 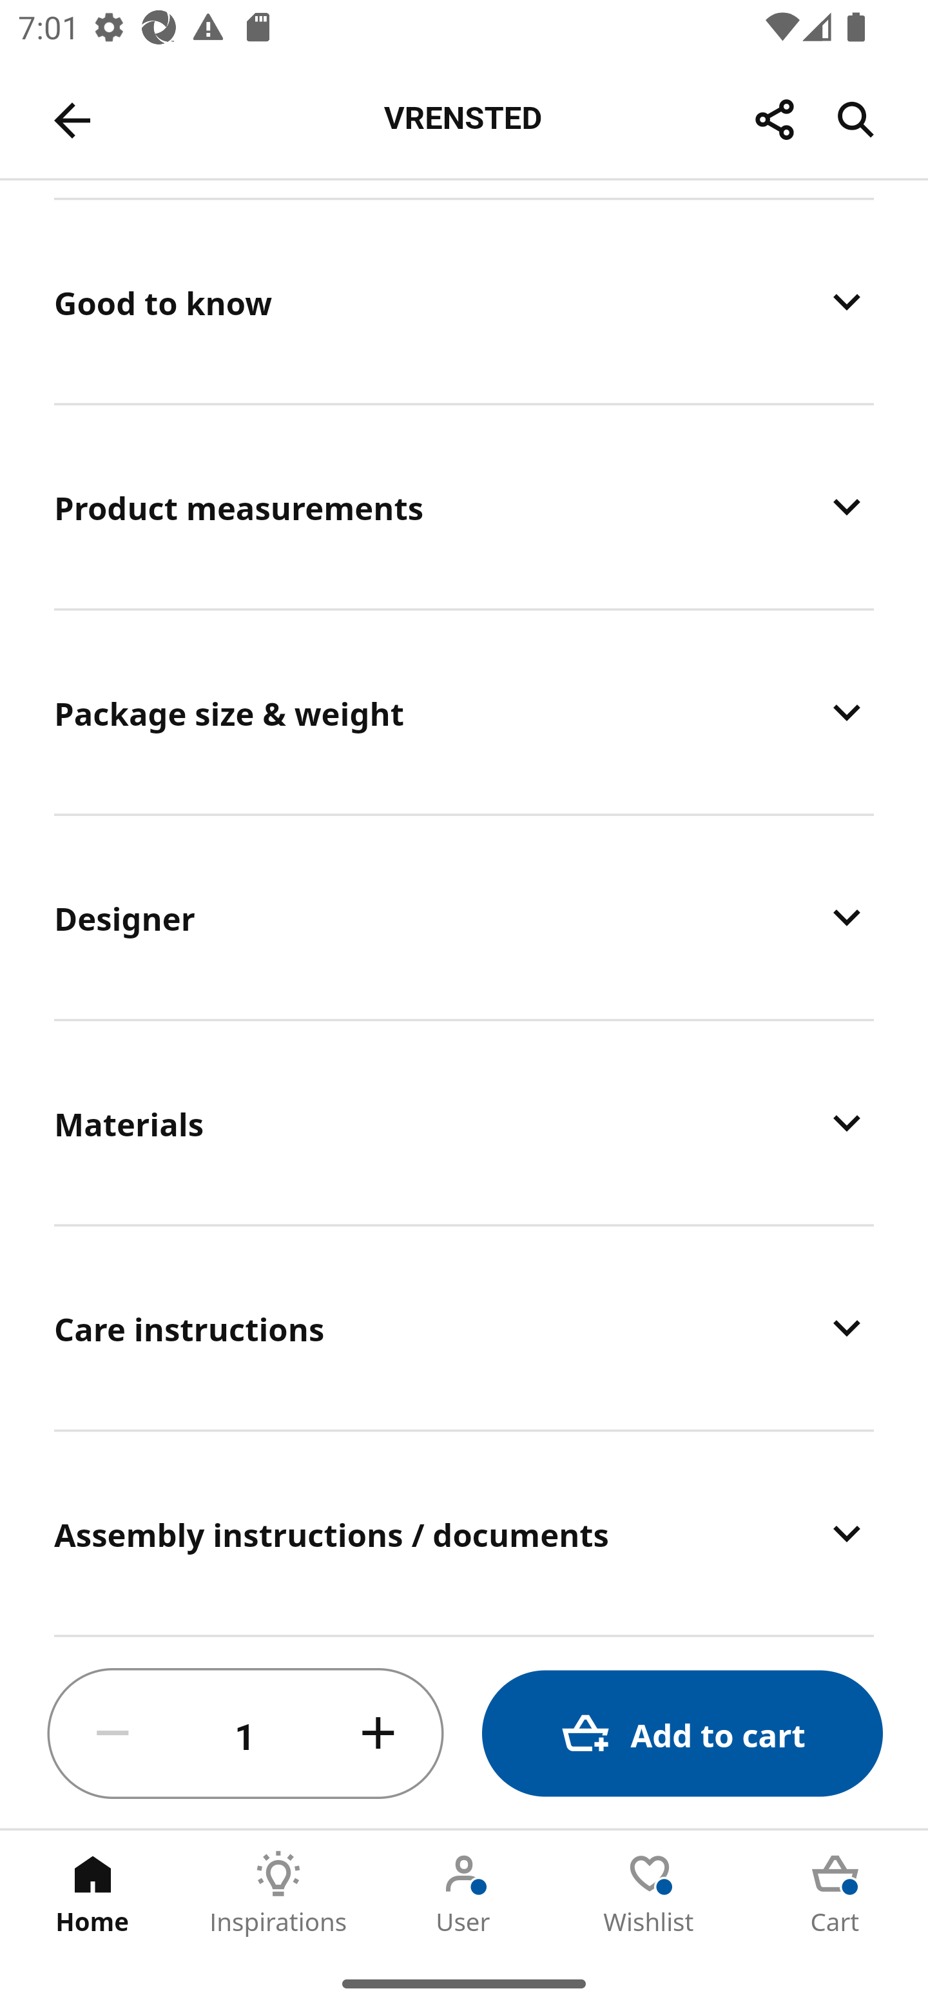 What do you see at coordinates (682, 1734) in the screenshot?
I see `Add to cart` at bounding box center [682, 1734].